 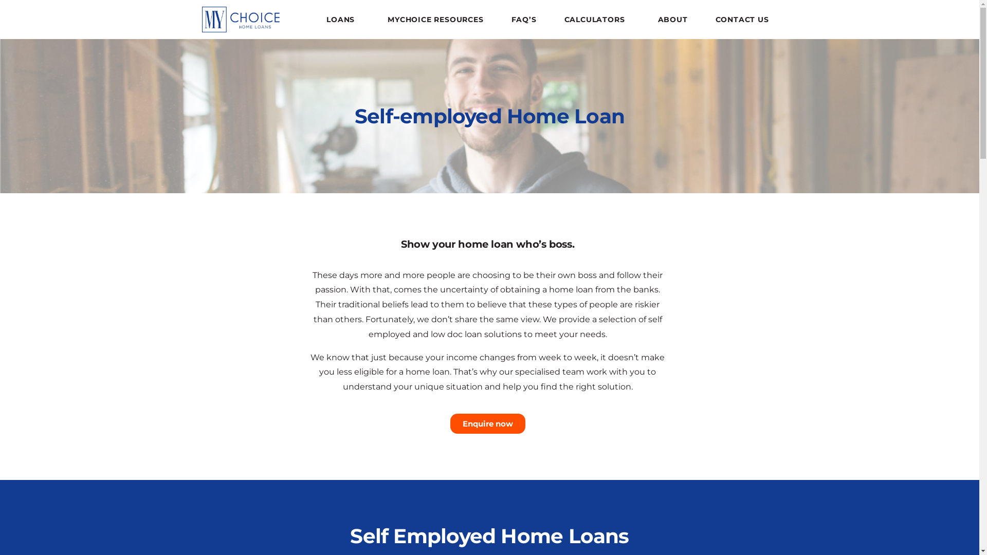 What do you see at coordinates (435, 20) in the screenshot?
I see `MYCHOICE RESOURCES` at bounding box center [435, 20].